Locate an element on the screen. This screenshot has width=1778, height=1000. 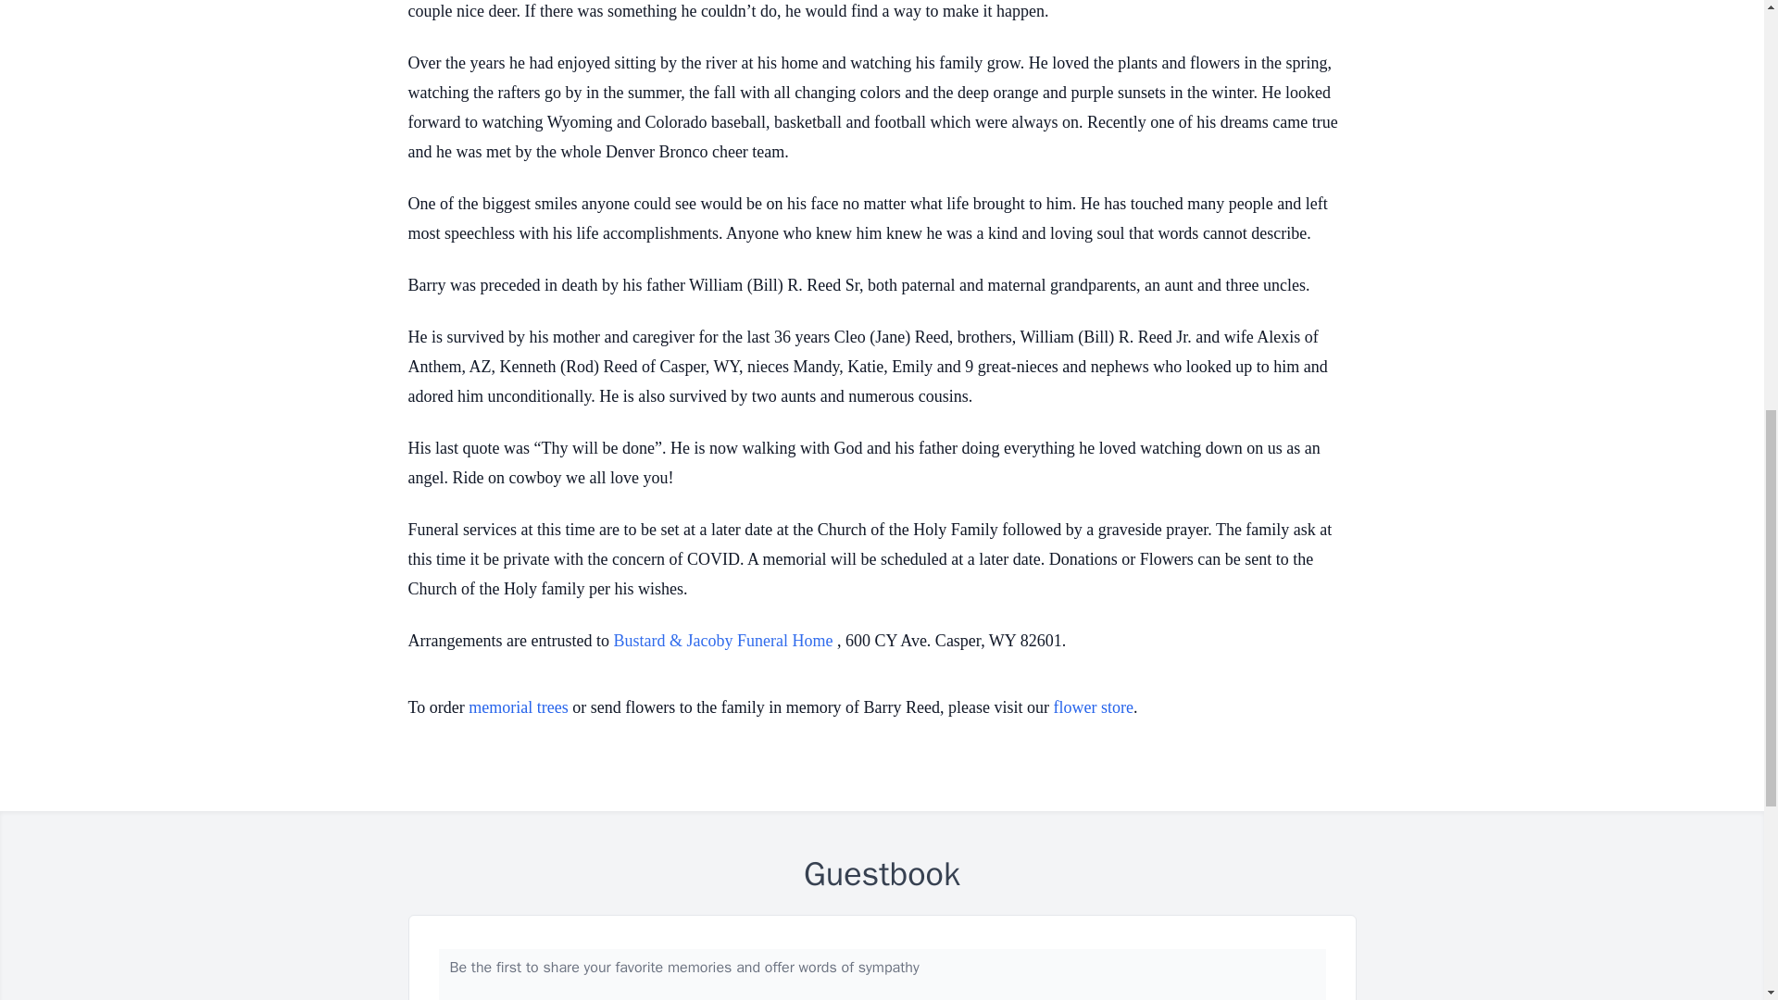
flower store is located at coordinates (1094, 707).